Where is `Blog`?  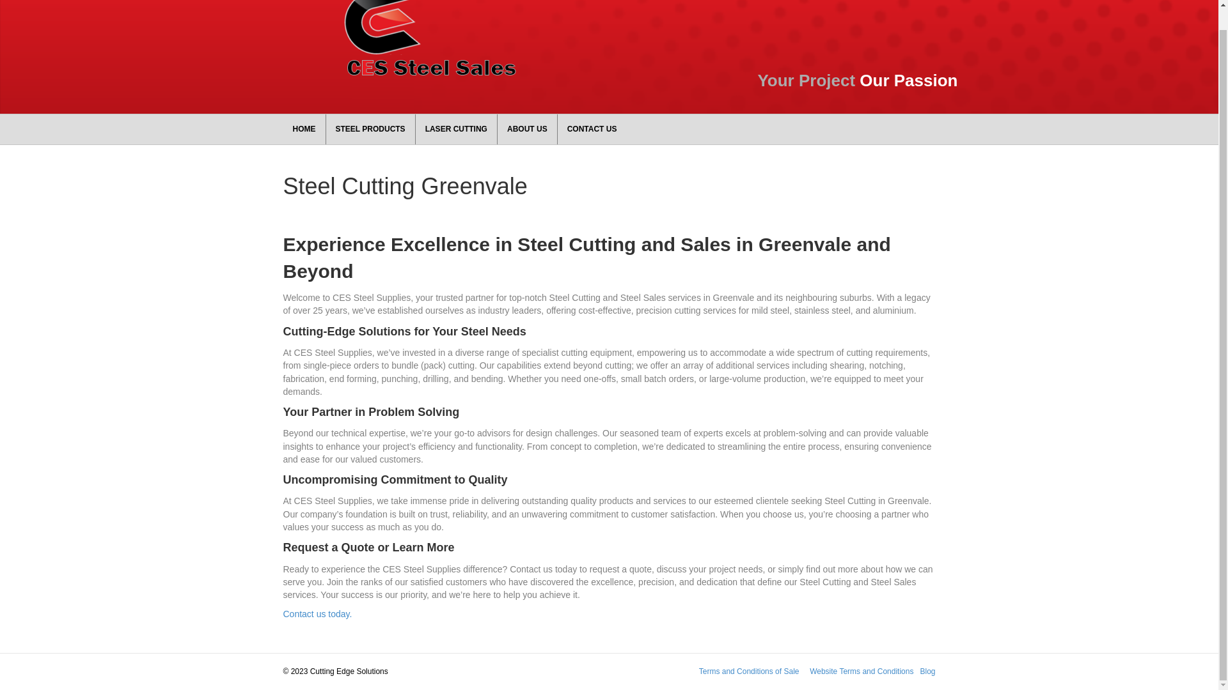
Blog is located at coordinates (927, 671).